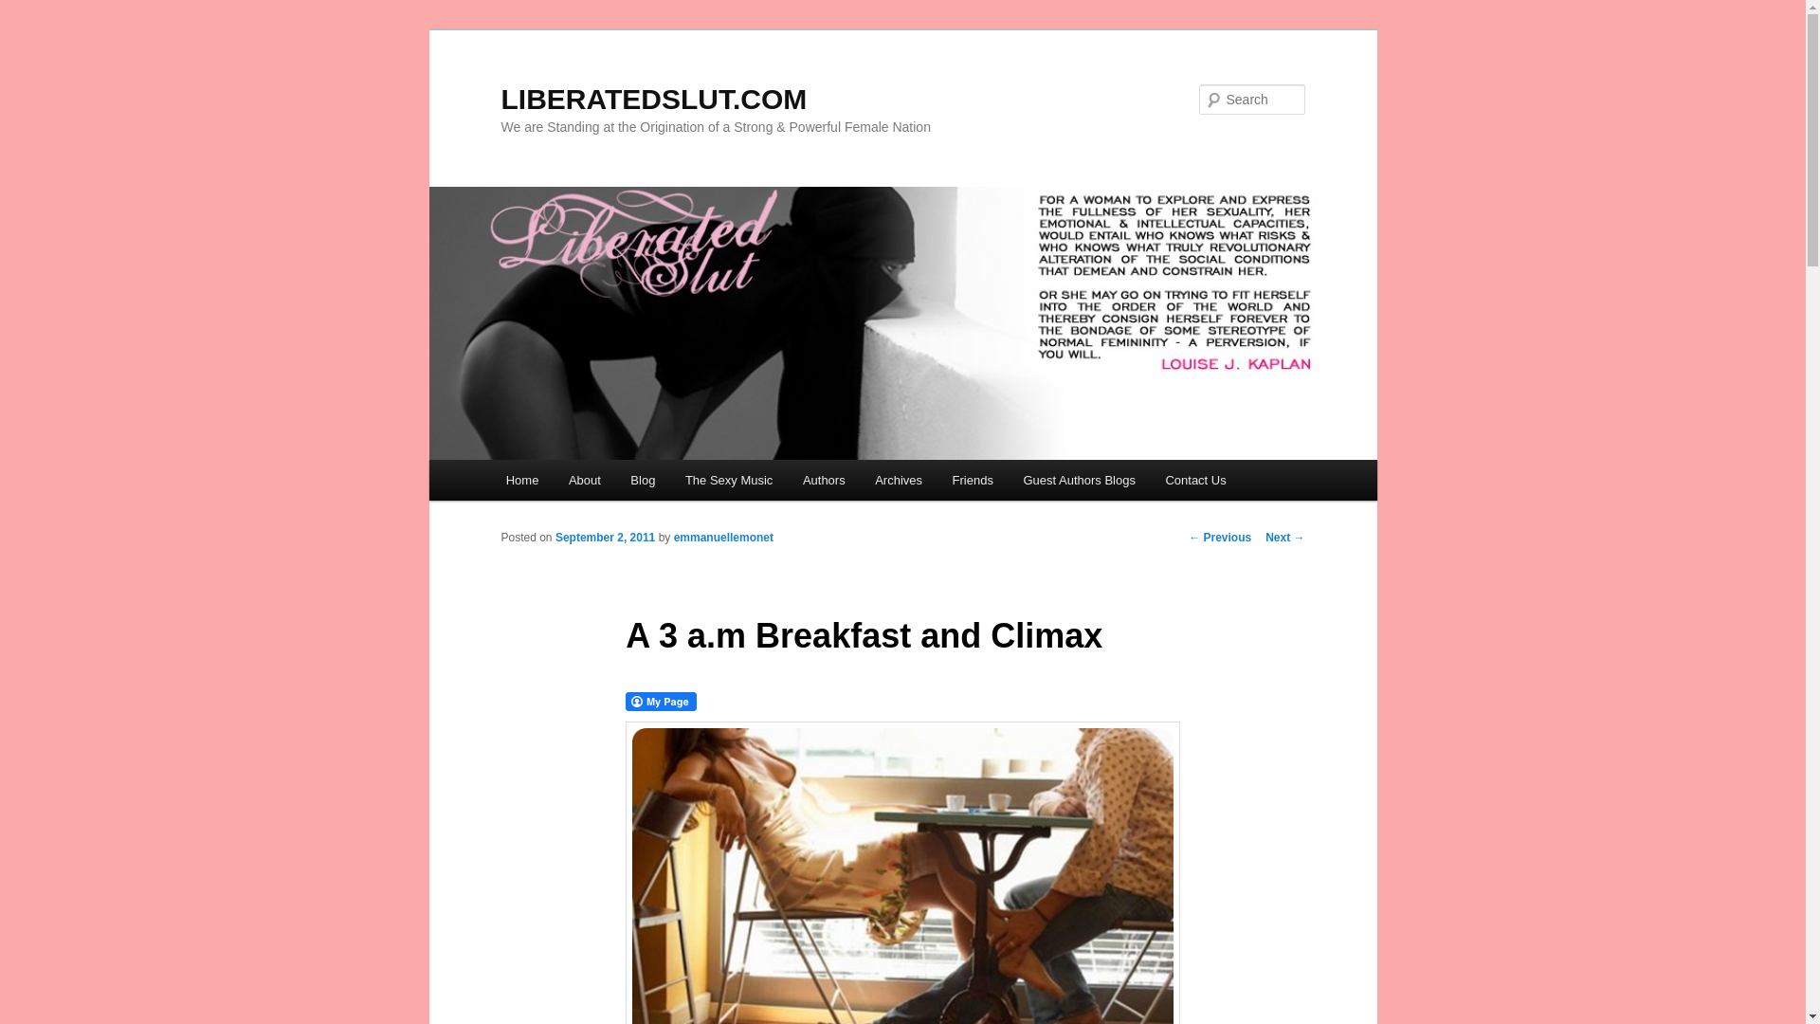 The image size is (1820, 1024). Describe the element at coordinates (728, 480) in the screenshot. I see `The Sexy Music` at that location.